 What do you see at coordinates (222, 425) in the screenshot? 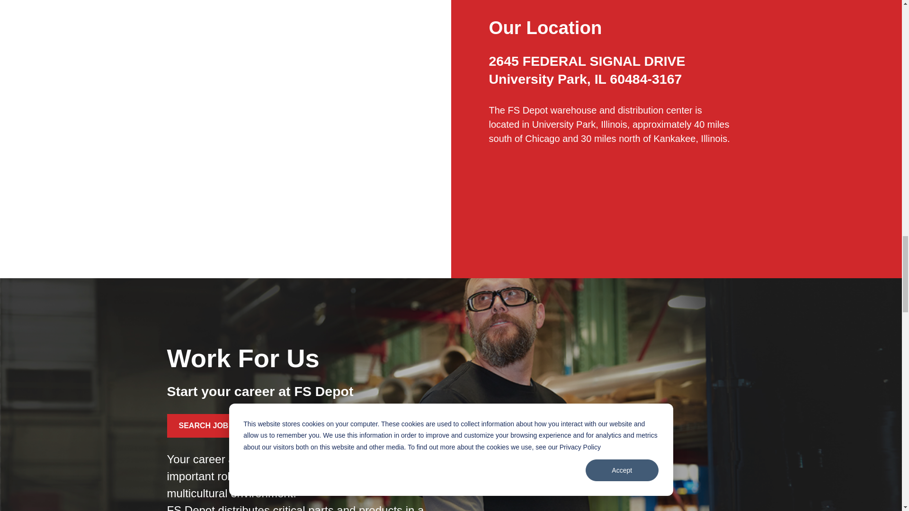
I see `SEARCH JOB LISTINGS` at bounding box center [222, 425].